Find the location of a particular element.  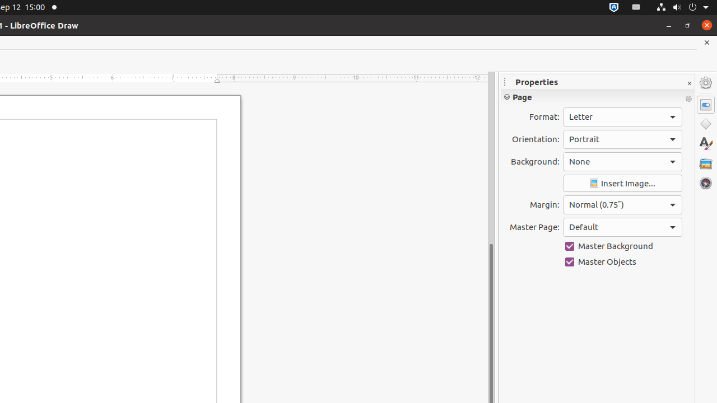

More Options is located at coordinates (688, 99).